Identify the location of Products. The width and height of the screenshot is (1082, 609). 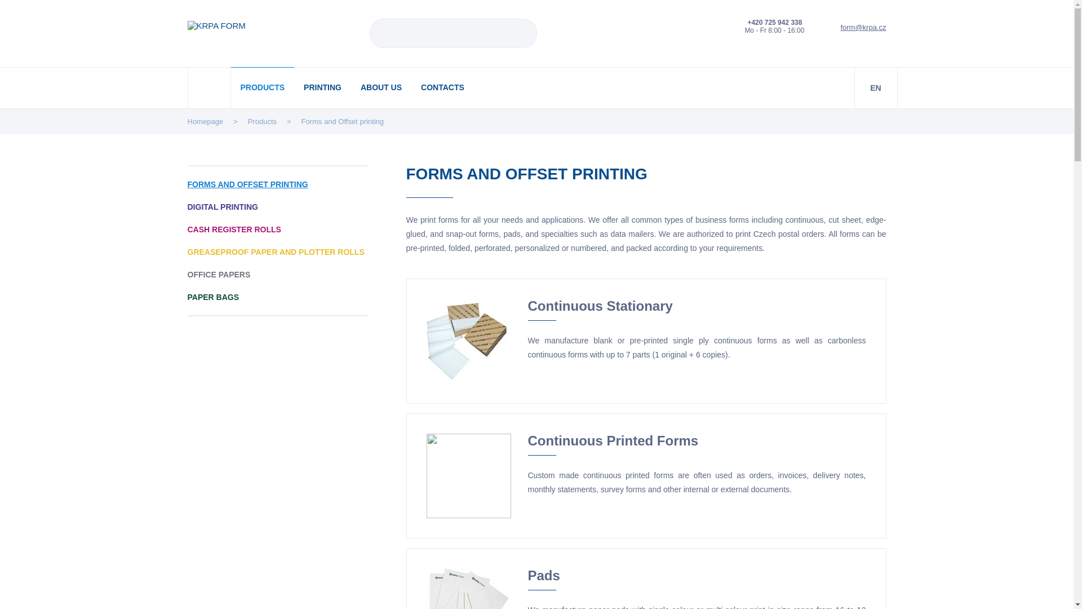
(262, 121).